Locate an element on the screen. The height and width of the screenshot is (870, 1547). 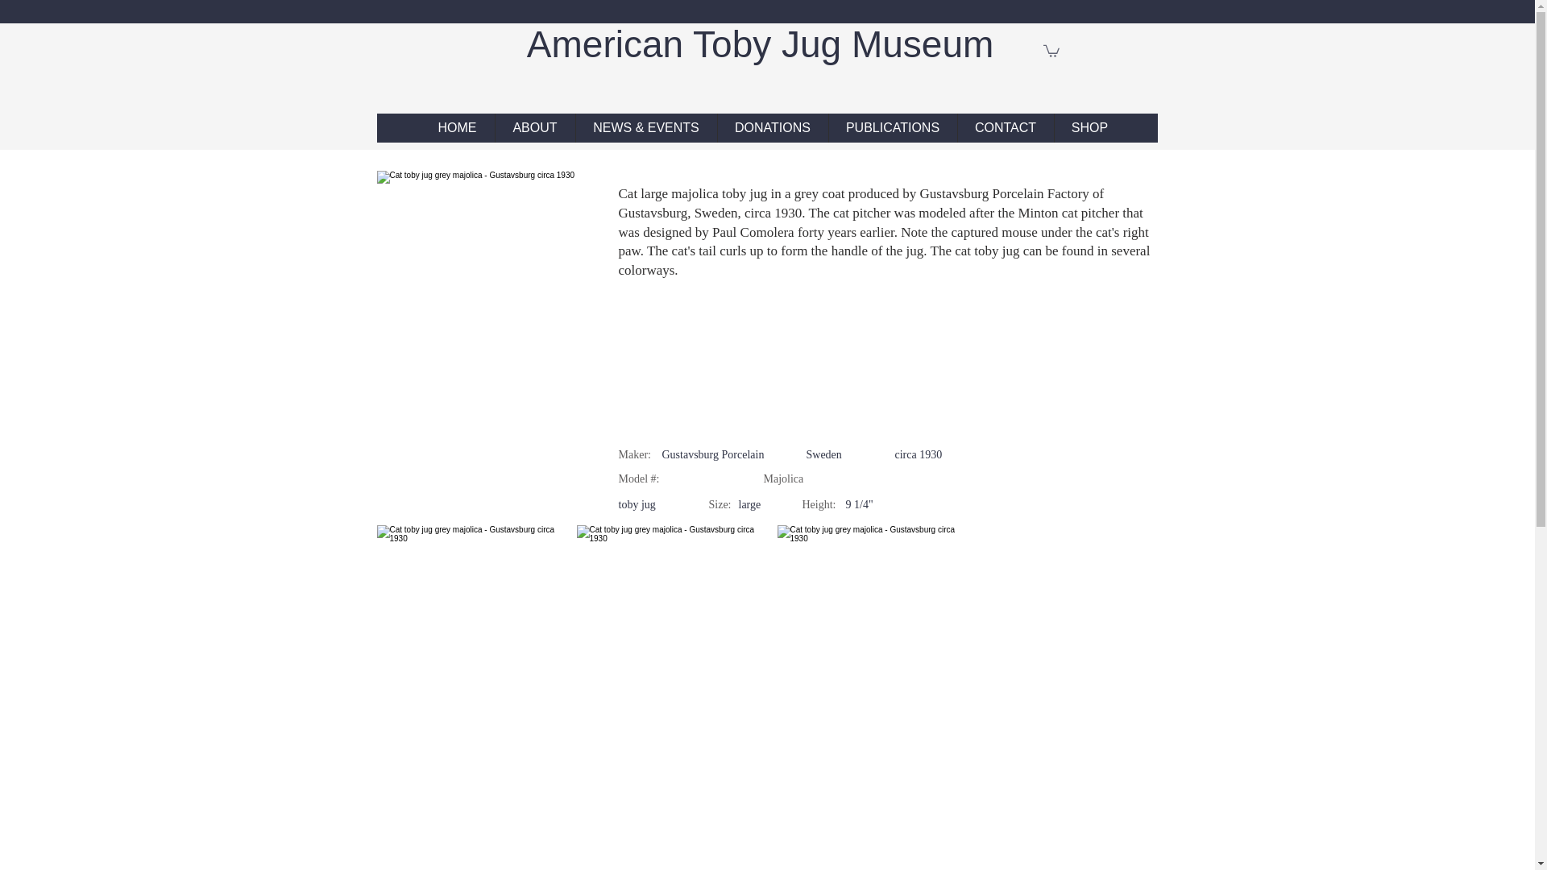
CONTACT is located at coordinates (1006, 128).